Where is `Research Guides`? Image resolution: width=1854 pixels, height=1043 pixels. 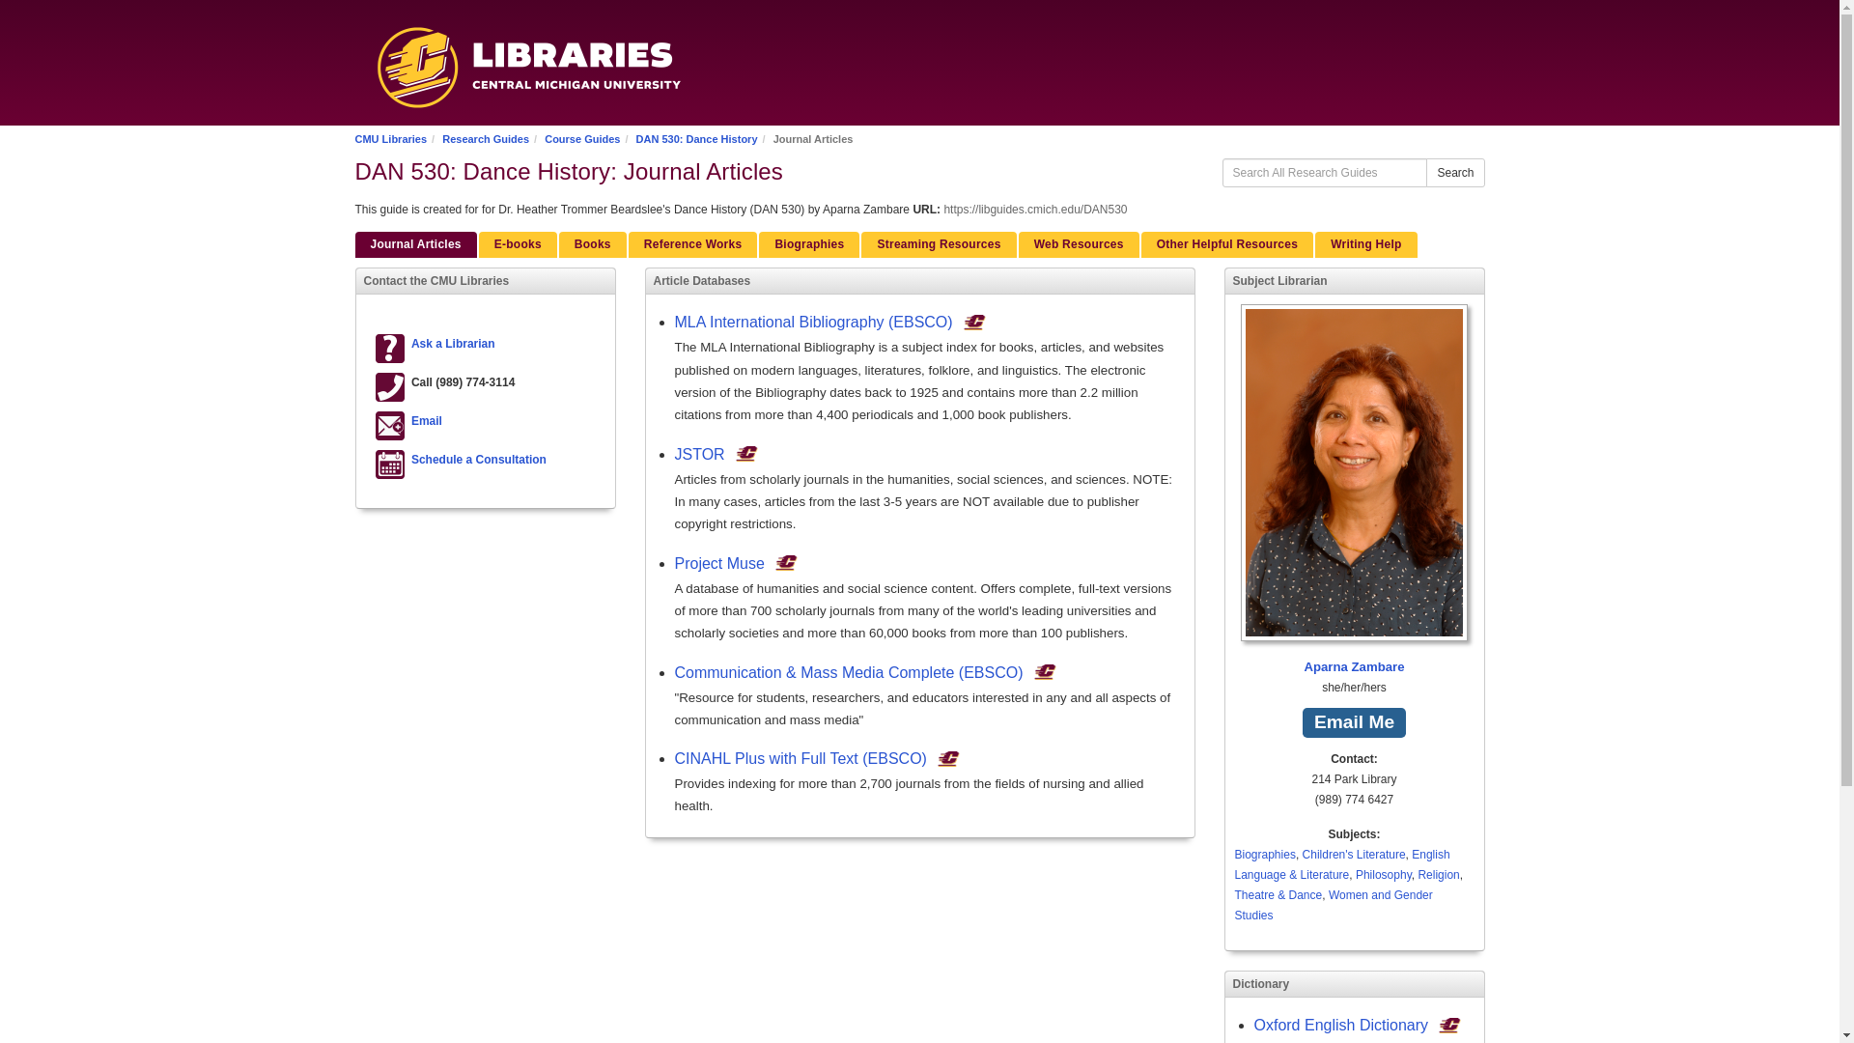
Research Guides is located at coordinates (485, 139).